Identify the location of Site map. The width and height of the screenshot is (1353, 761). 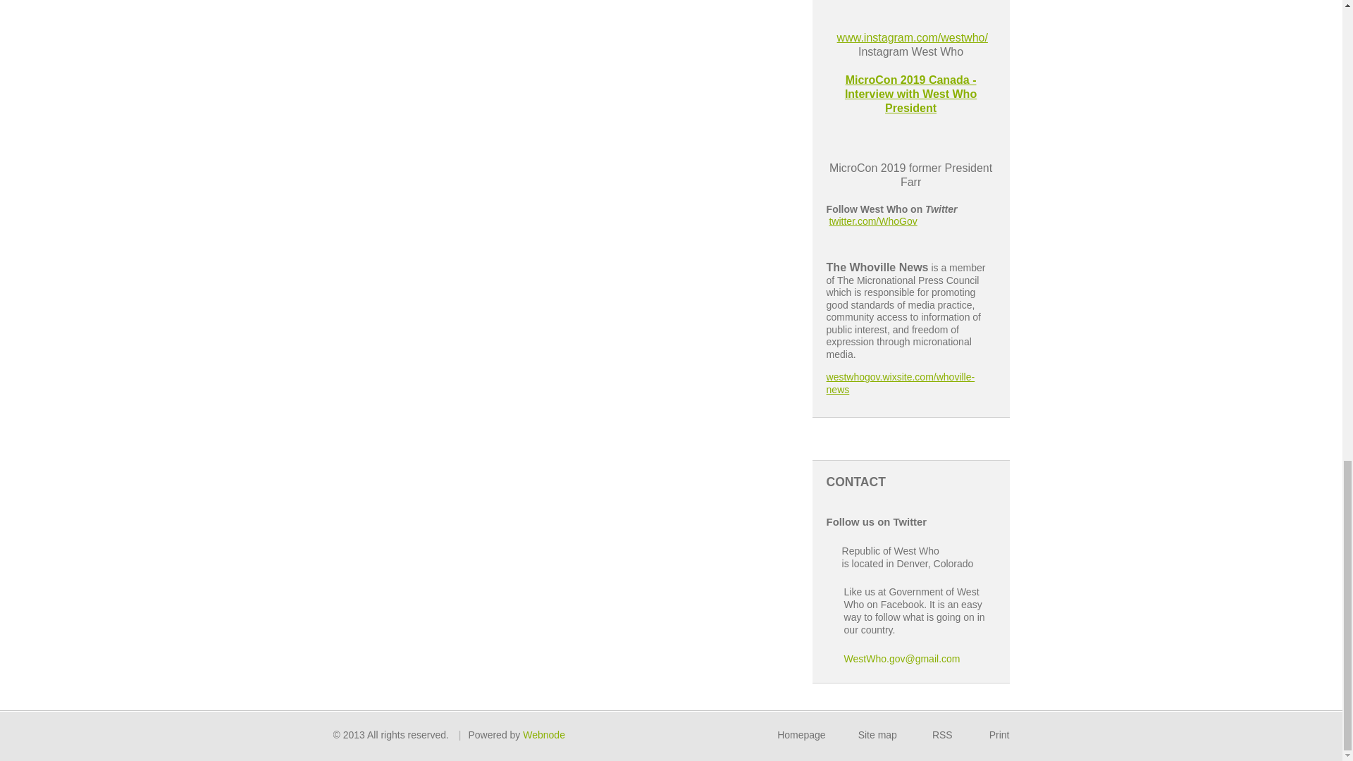
(877, 734).